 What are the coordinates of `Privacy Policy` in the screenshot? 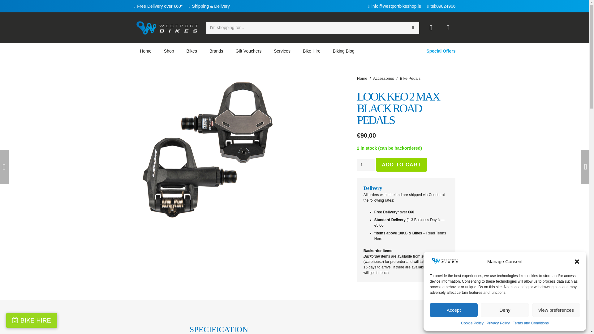 It's located at (498, 323).